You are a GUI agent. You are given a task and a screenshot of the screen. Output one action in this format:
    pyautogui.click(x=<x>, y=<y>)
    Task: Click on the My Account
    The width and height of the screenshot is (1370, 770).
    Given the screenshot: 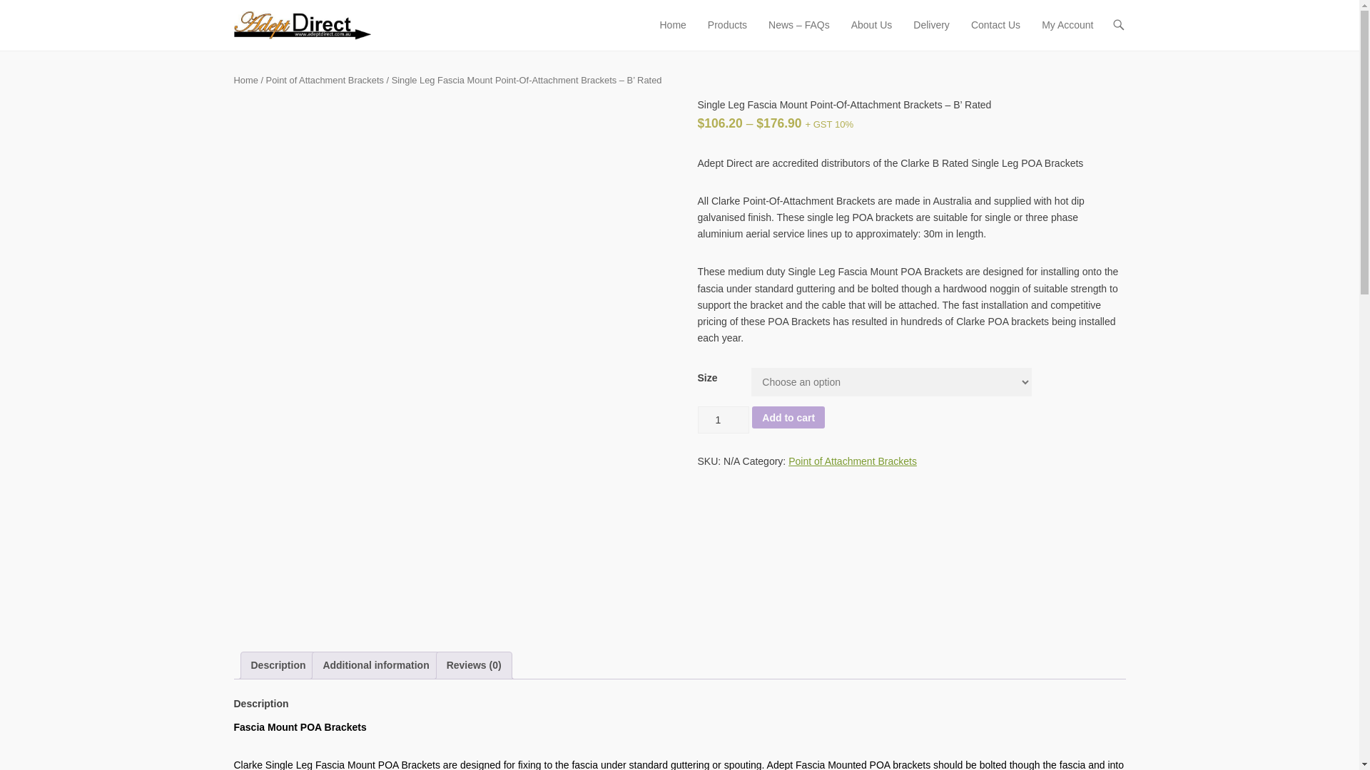 What is the action you would take?
    pyautogui.click(x=1067, y=34)
    